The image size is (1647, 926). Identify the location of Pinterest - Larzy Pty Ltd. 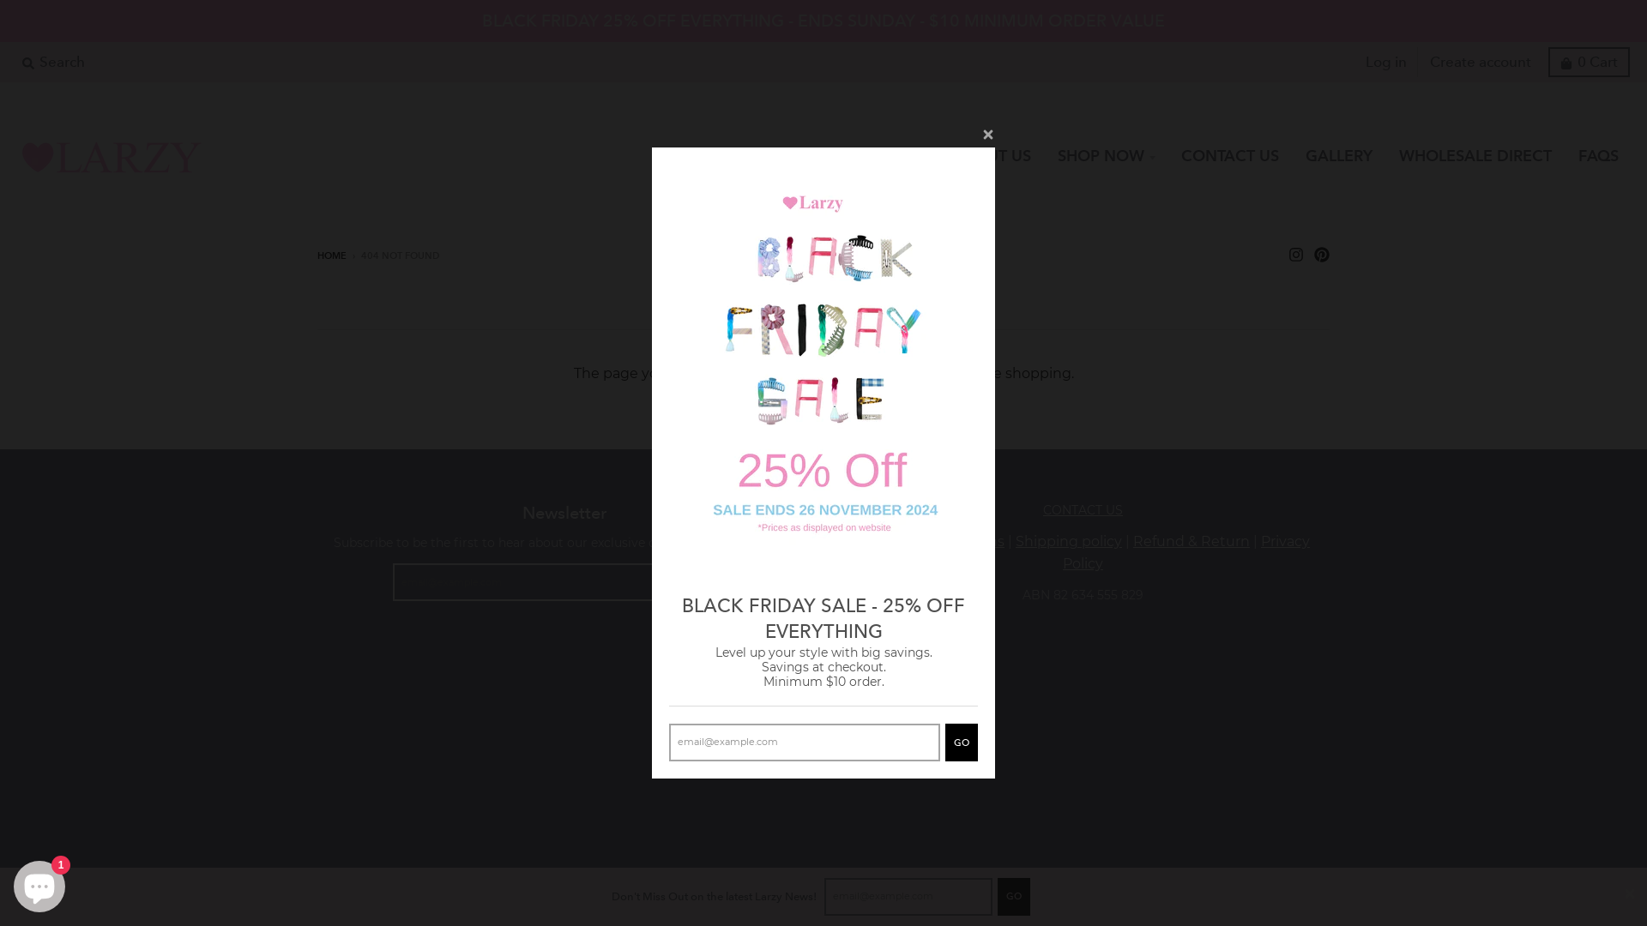
(1322, 255).